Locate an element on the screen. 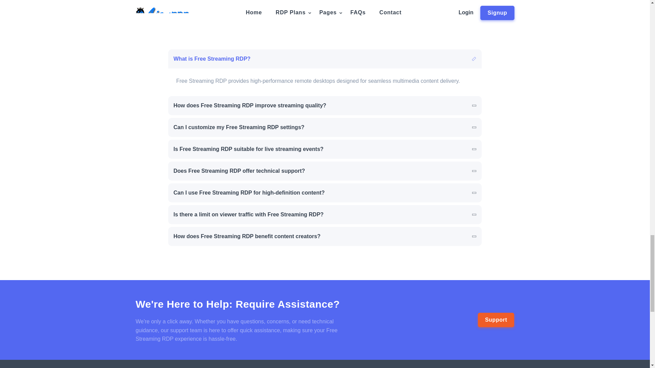  Can I customize my Free Streaming RDP settings? is located at coordinates (324, 127).